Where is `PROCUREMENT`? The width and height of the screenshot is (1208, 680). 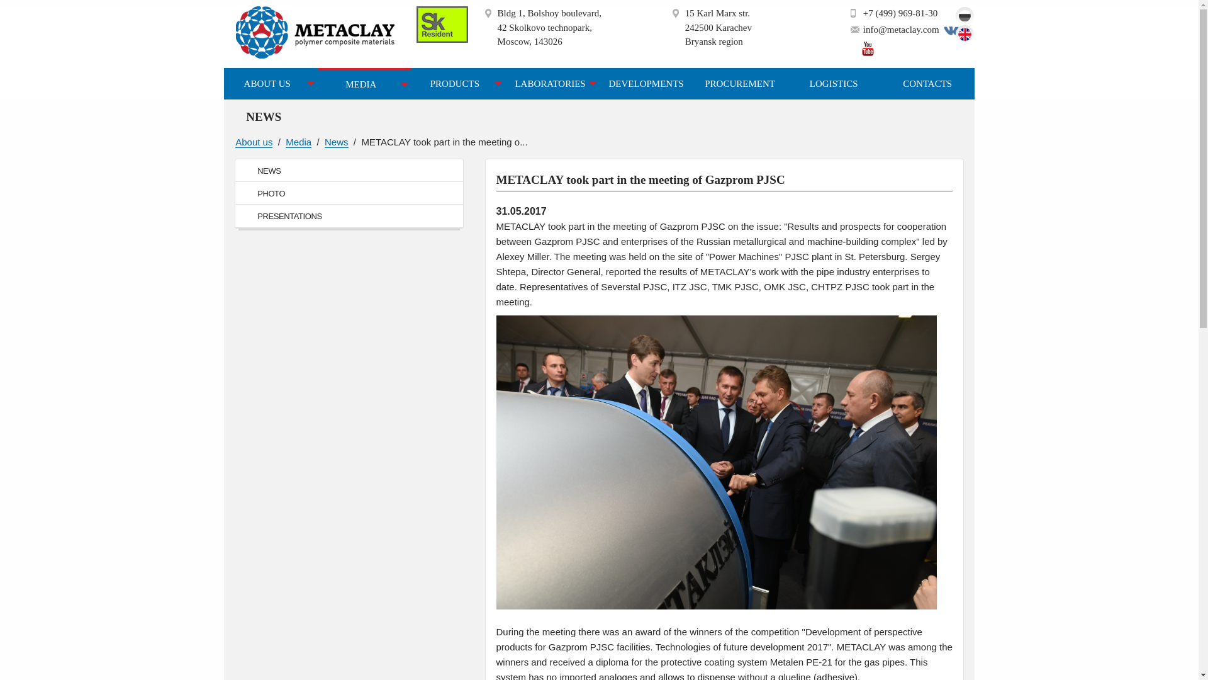 PROCUREMENT is located at coordinates (740, 84).